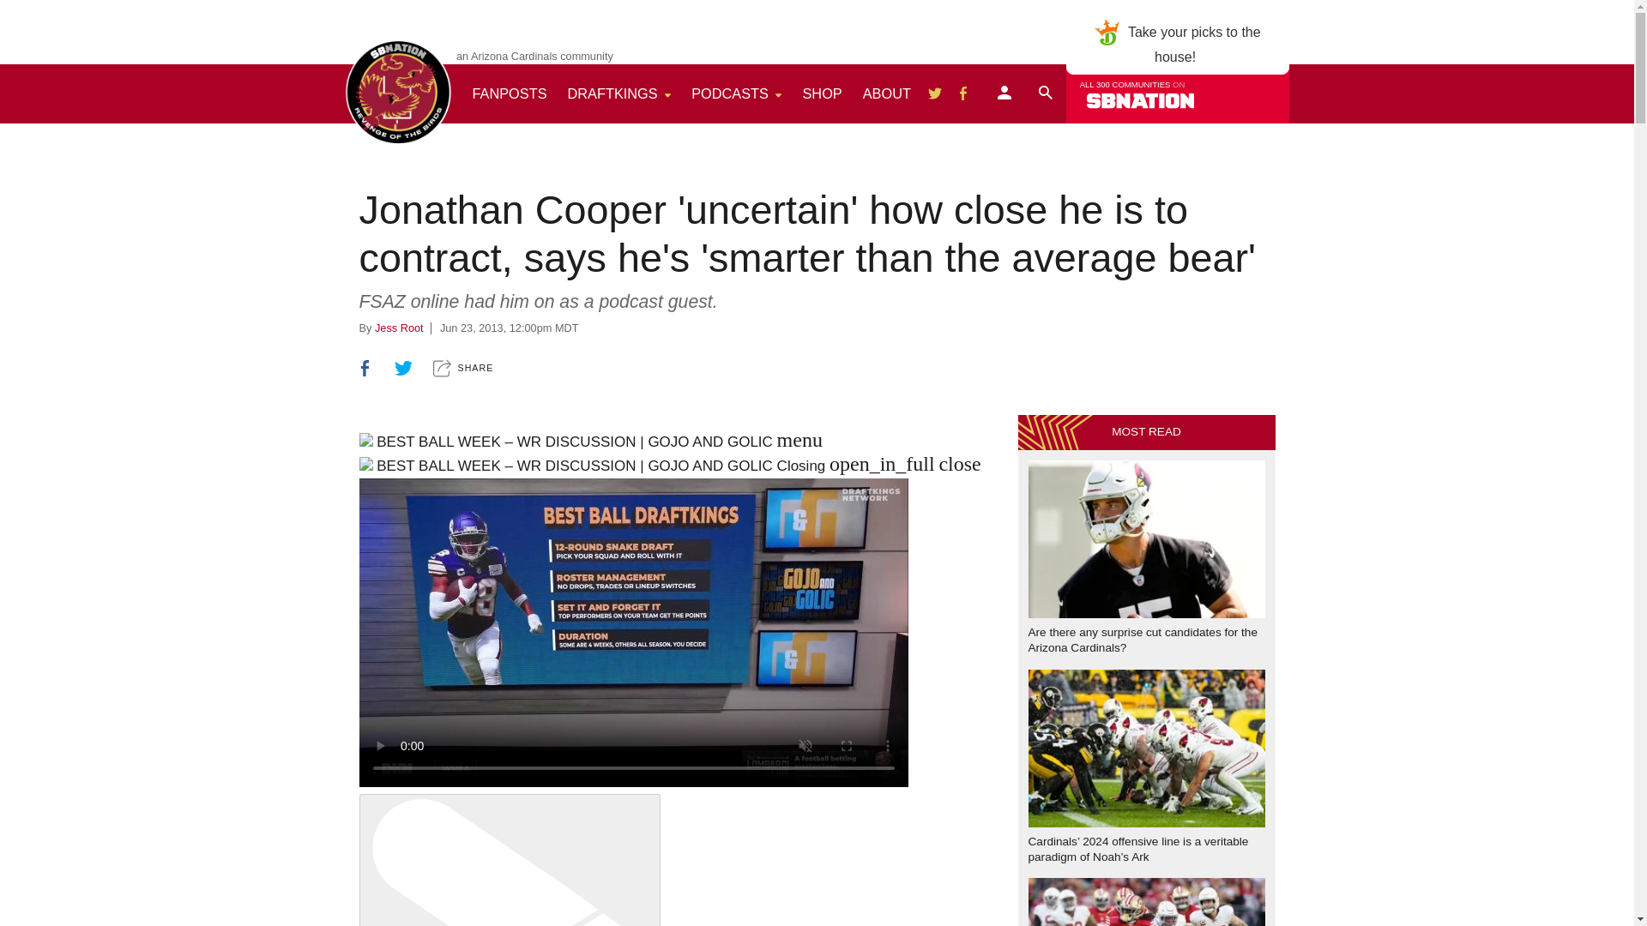 The height and width of the screenshot is (926, 1647). Describe the element at coordinates (1177, 44) in the screenshot. I see `Jess Root` at that location.